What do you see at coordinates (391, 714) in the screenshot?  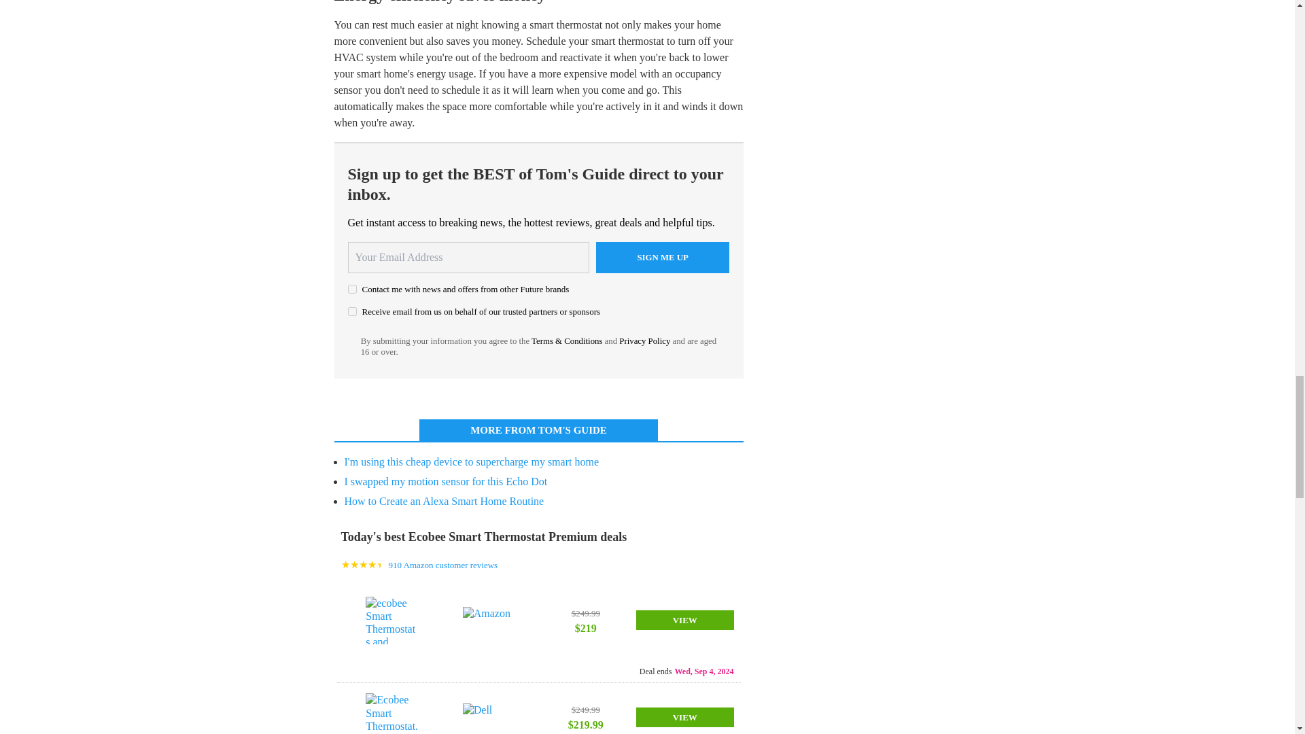 I see `Ecobee Smart Thermostat...` at bounding box center [391, 714].